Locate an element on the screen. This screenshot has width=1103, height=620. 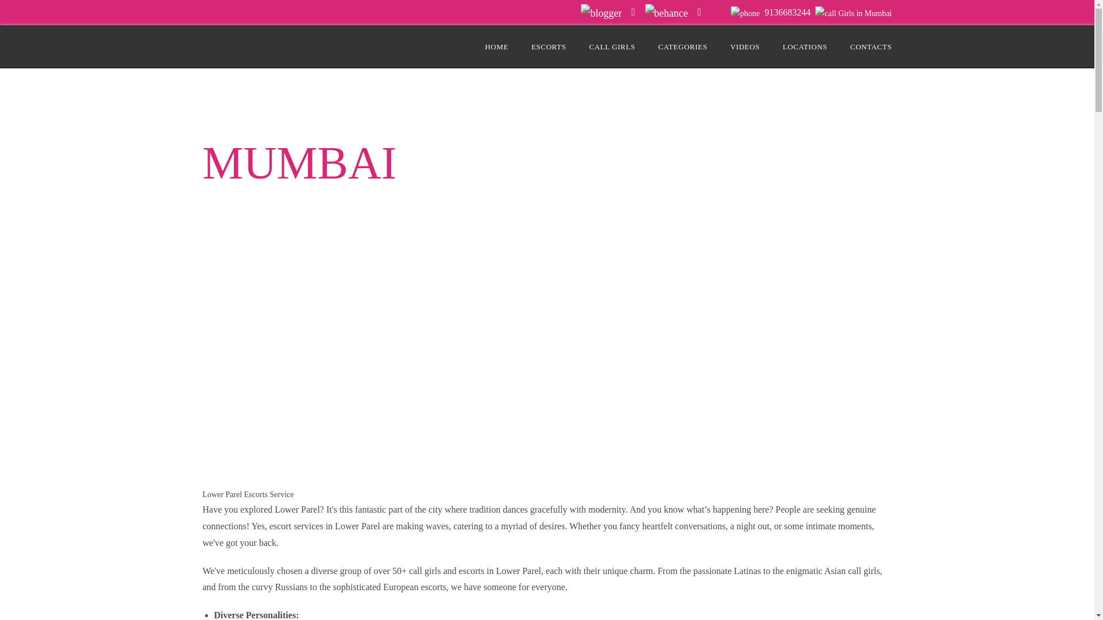
CALL GIRLS is located at coordinates (612, 46).